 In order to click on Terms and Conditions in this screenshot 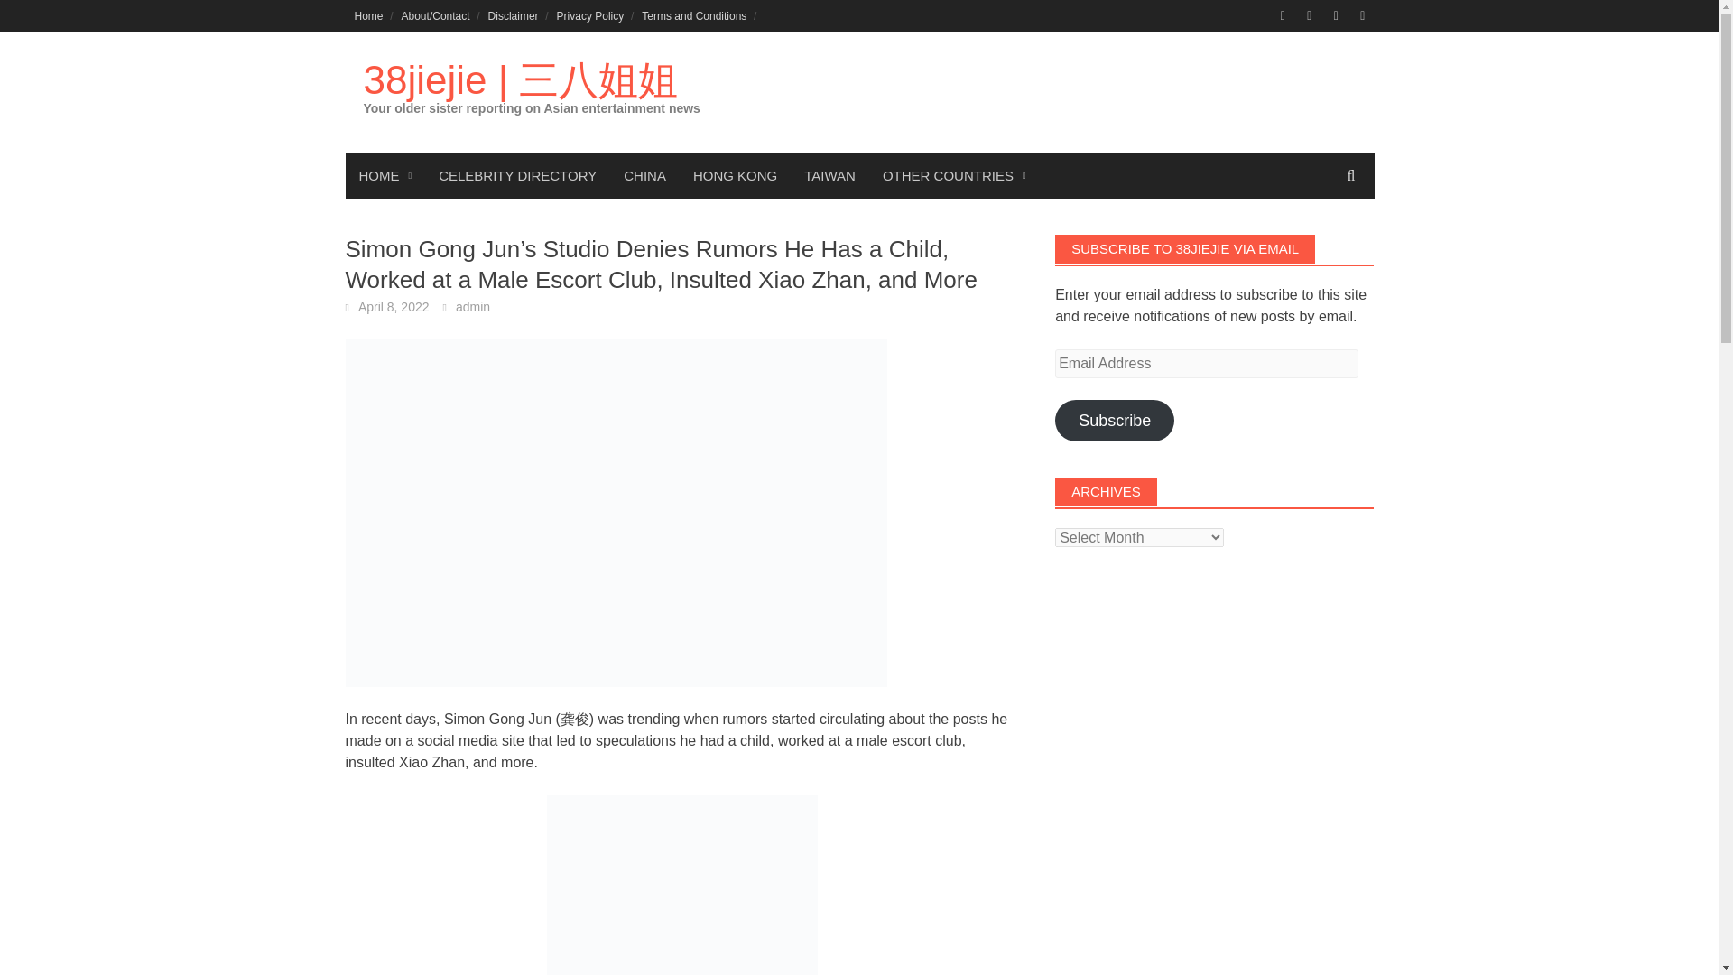, I will do `click(693, 15)`.